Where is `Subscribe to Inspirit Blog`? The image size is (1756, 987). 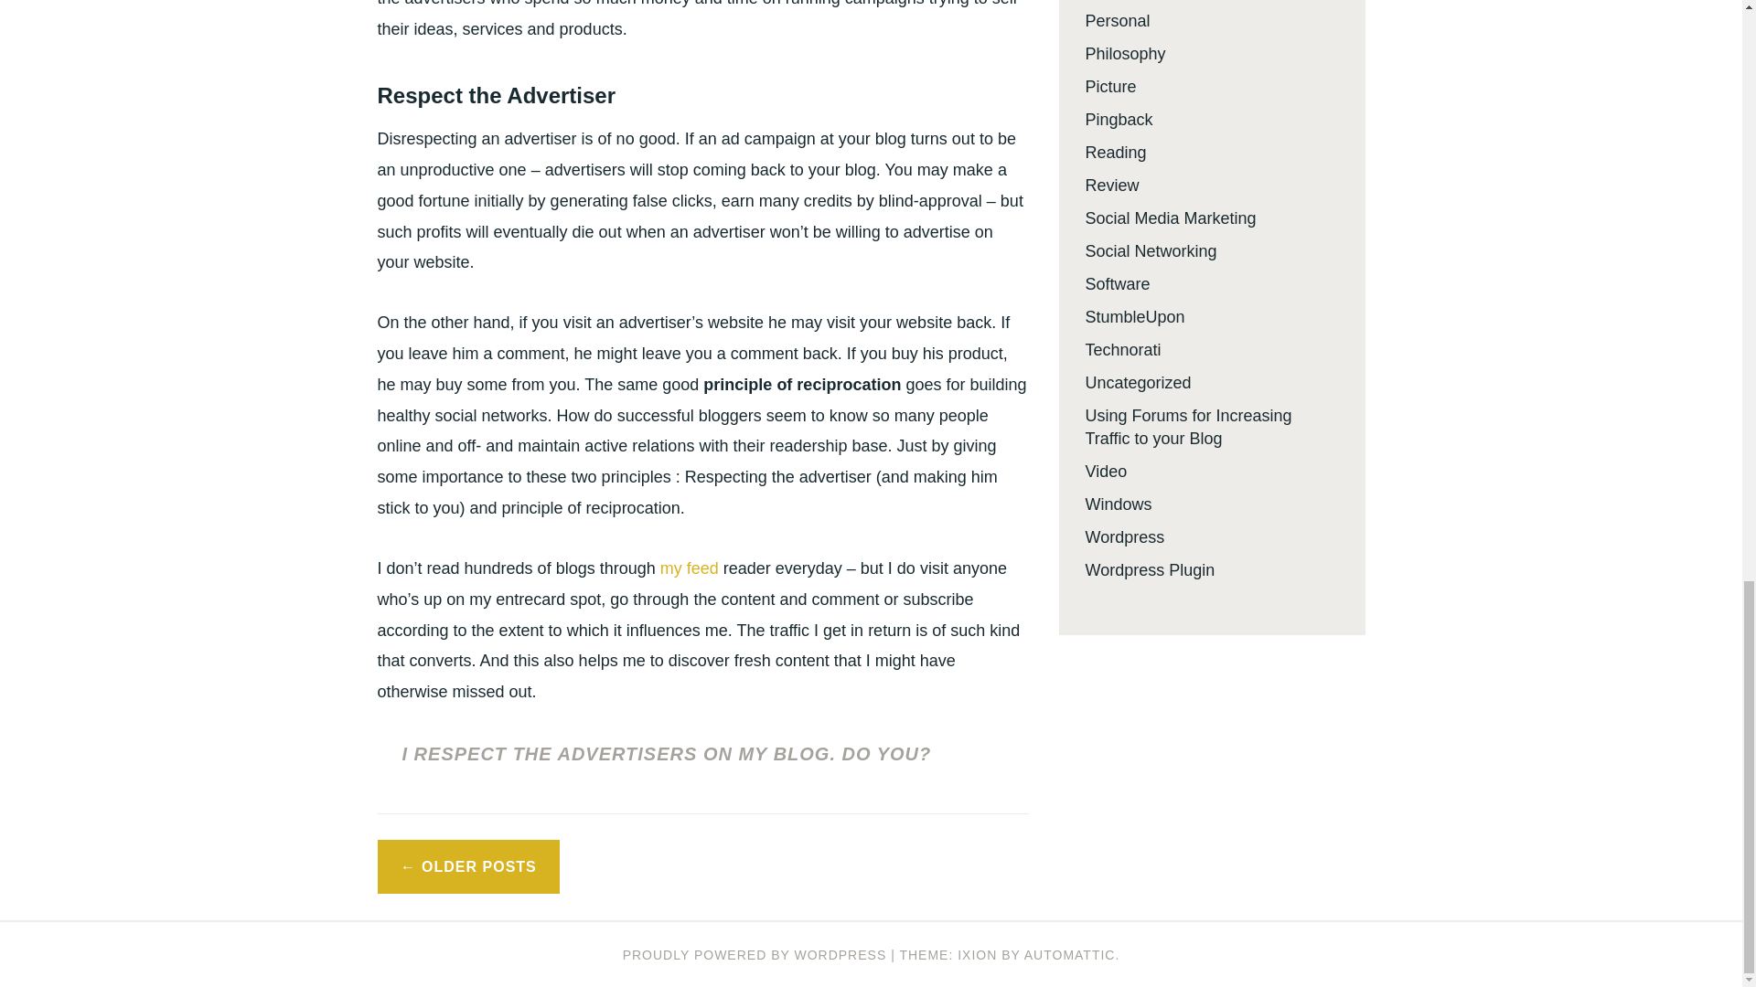 Subscribe to Inspirit Blog is located at coordinates (689, 568).